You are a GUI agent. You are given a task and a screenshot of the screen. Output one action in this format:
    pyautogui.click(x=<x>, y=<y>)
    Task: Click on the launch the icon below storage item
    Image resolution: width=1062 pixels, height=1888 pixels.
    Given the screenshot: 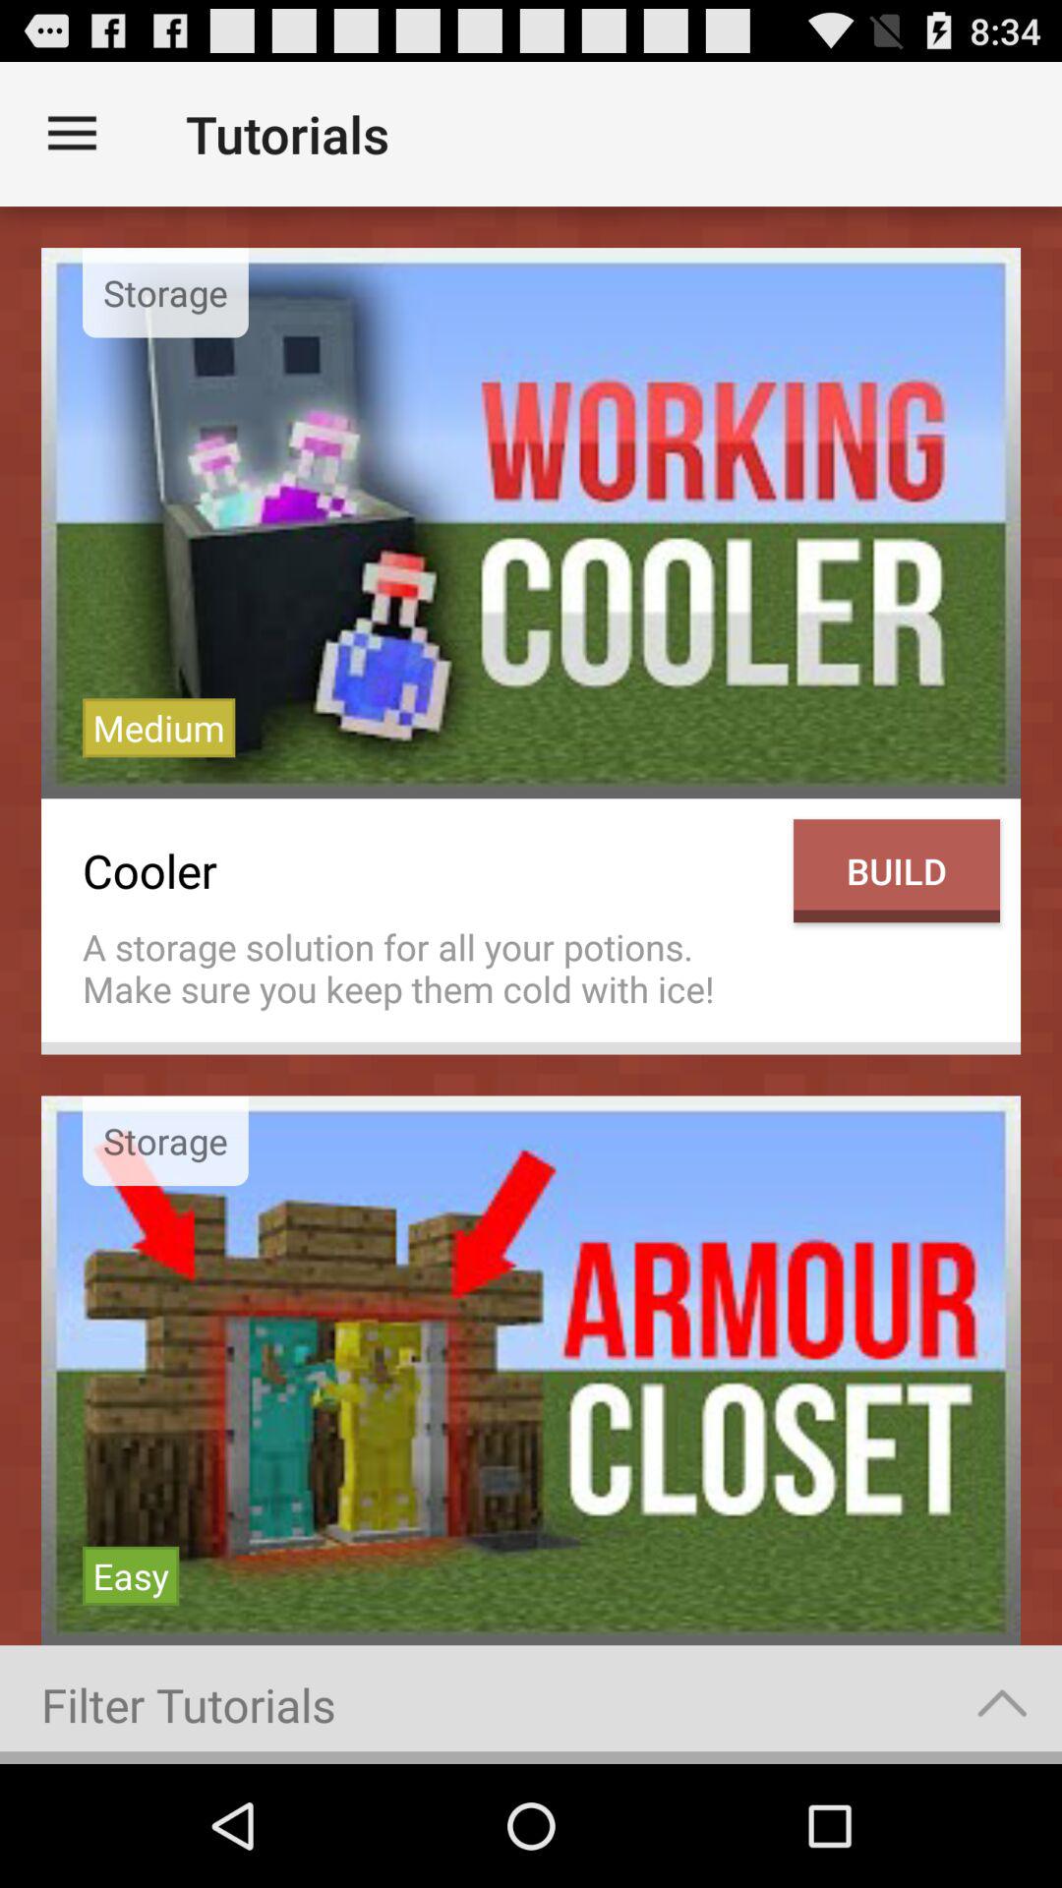 What is the action you would take?
    pyautogui.click(x=131, y=1575)
    